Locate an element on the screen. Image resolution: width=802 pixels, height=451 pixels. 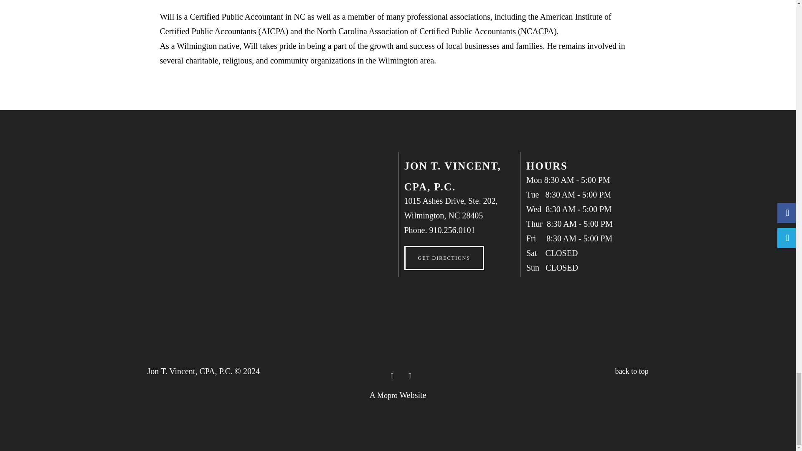
twitter icon is located at coordinates (388, 376).